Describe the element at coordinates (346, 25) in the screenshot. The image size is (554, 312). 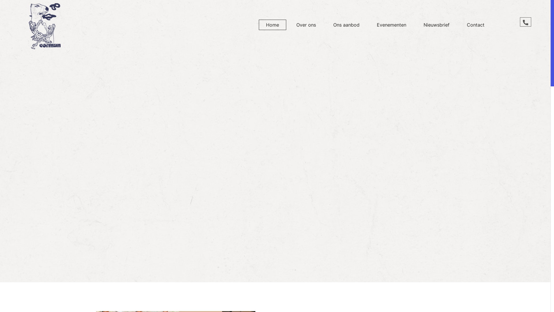
I see `Ons aanbod` at that location.